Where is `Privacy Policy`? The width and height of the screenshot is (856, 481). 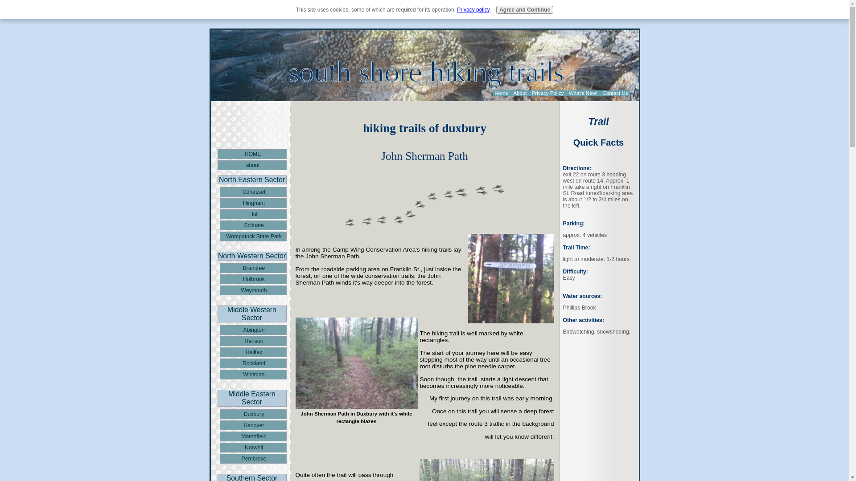 Privacy Policy is located at coordinates (547, 93).